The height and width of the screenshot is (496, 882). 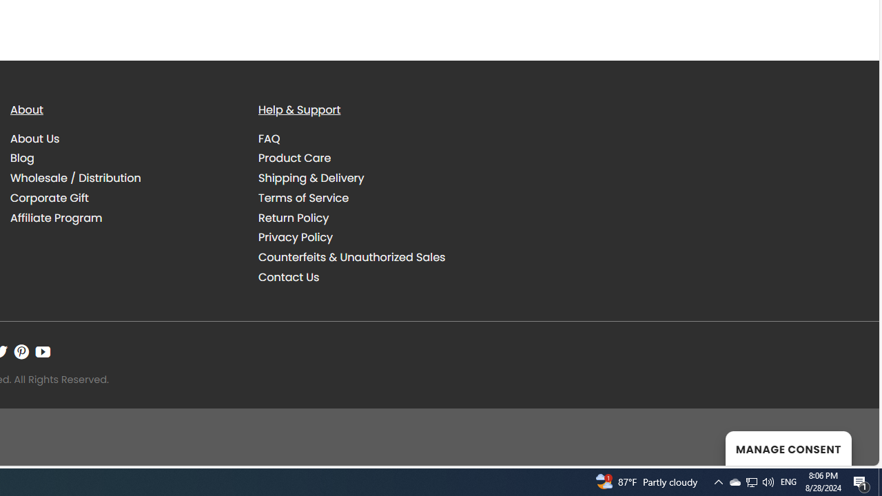 What do you see at coordinates (124, 138) in the screenshot?
I see `About Us` at bounding box center [124, 138].